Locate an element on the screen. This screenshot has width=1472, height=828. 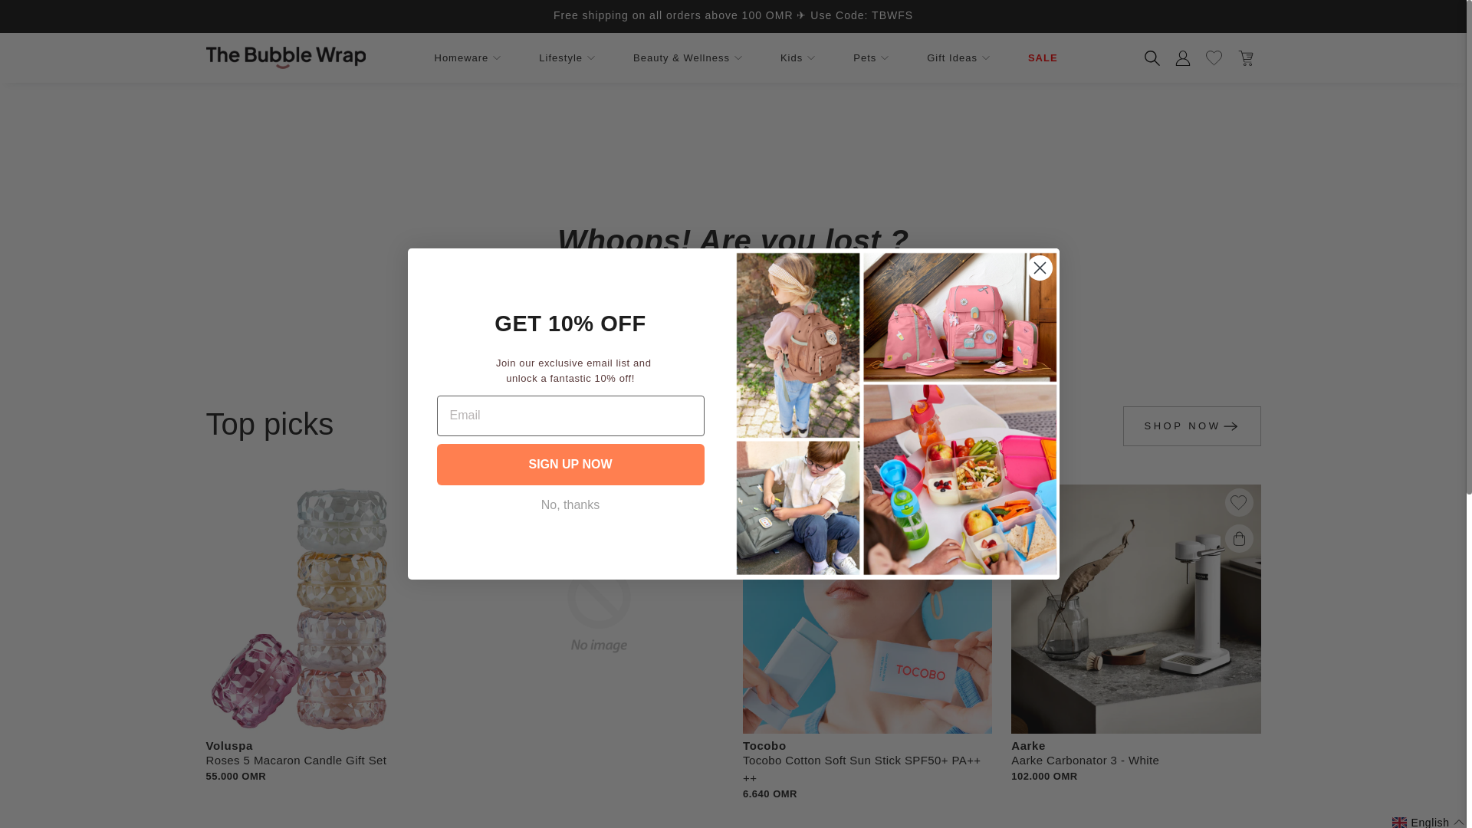
thebubblewrap.com is located at coordinates (285, 58).